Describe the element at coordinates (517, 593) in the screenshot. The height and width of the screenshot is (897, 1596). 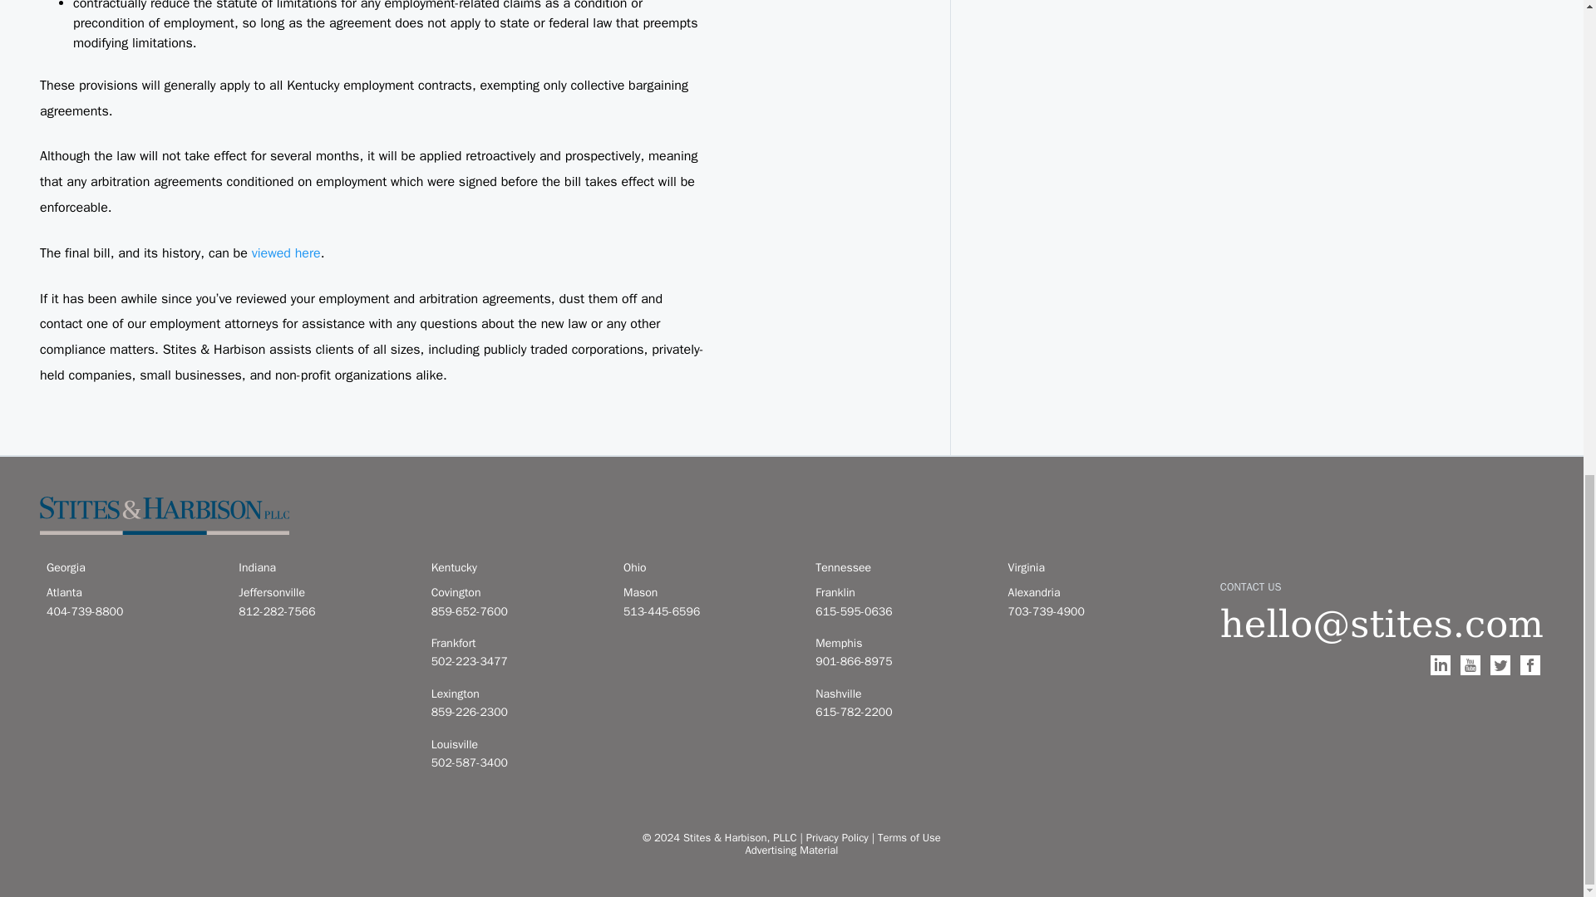
I see `Covington` at that location.